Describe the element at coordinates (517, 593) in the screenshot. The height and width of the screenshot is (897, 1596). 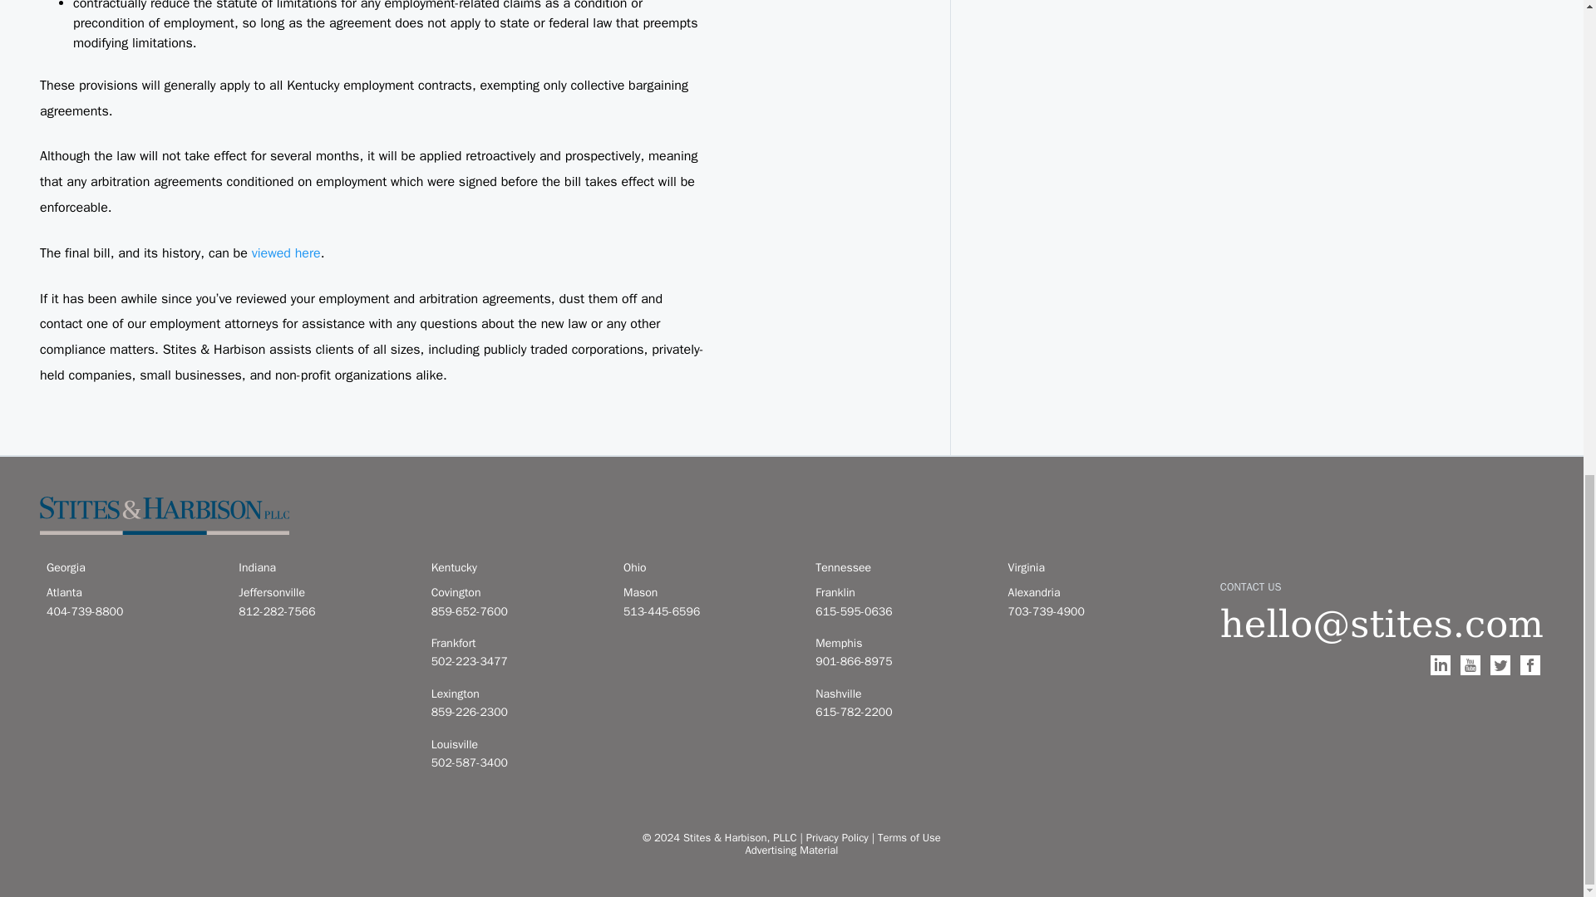
I see `Covington` at that location.